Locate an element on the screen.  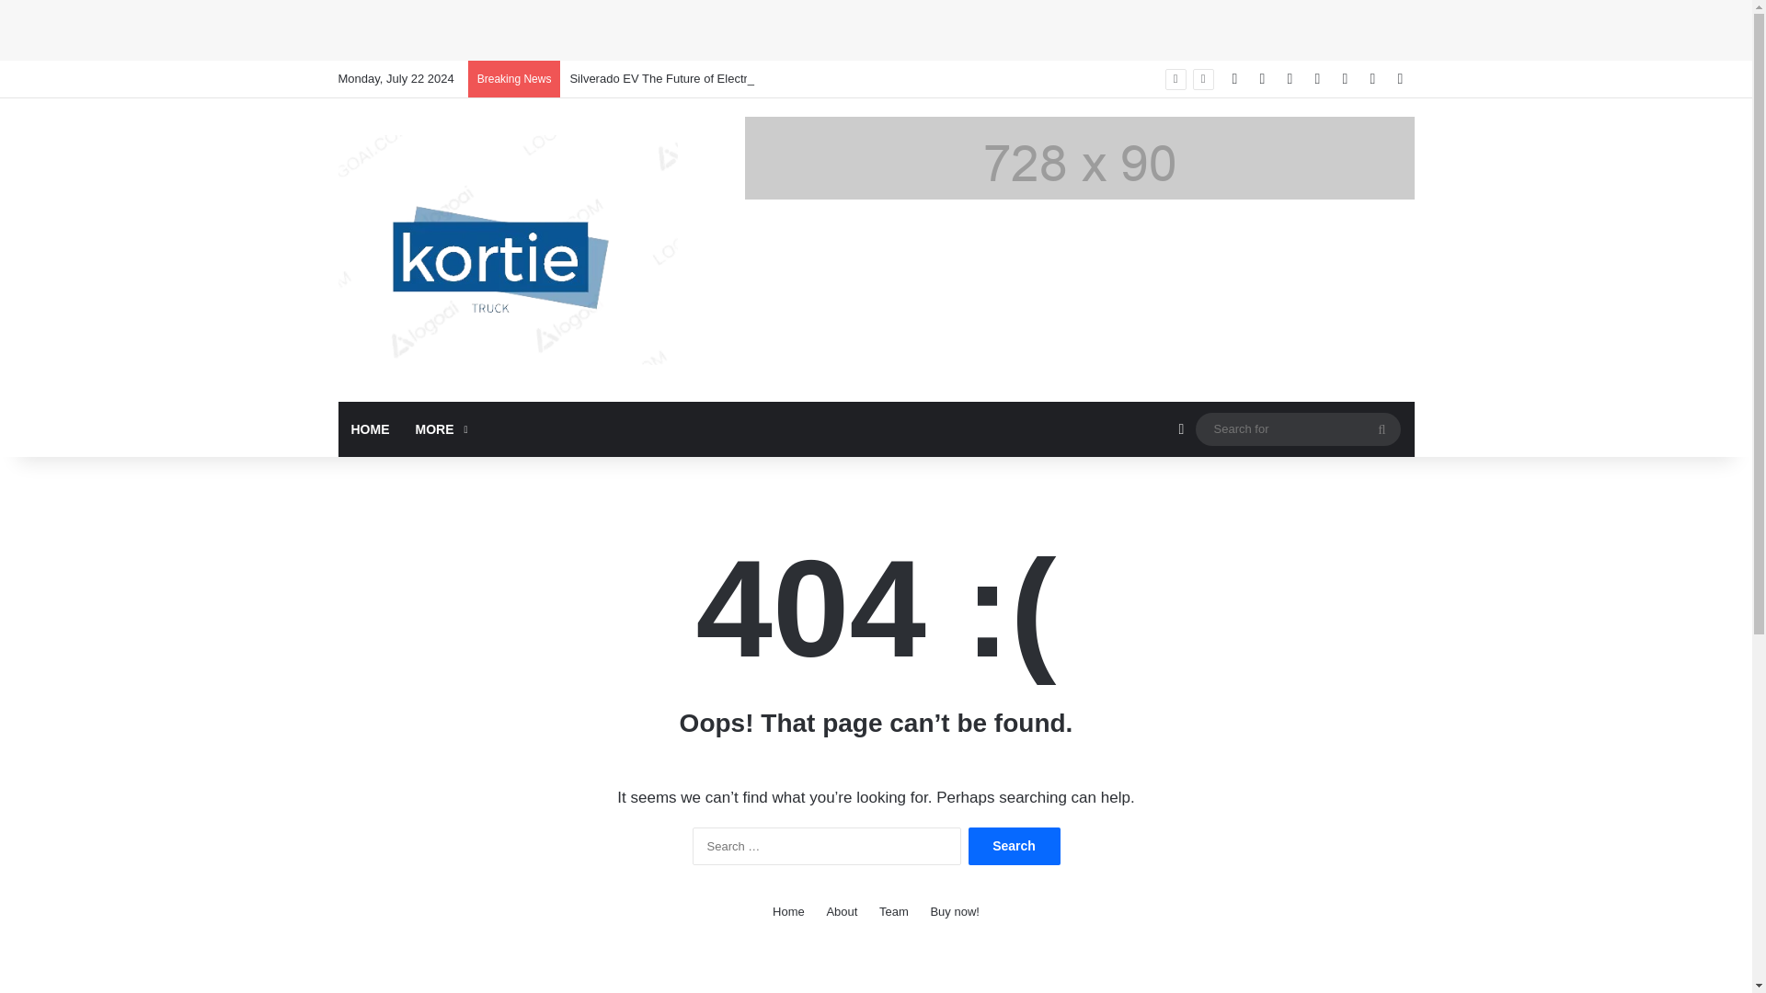
Advertisement is located at coordinates (215, 28).